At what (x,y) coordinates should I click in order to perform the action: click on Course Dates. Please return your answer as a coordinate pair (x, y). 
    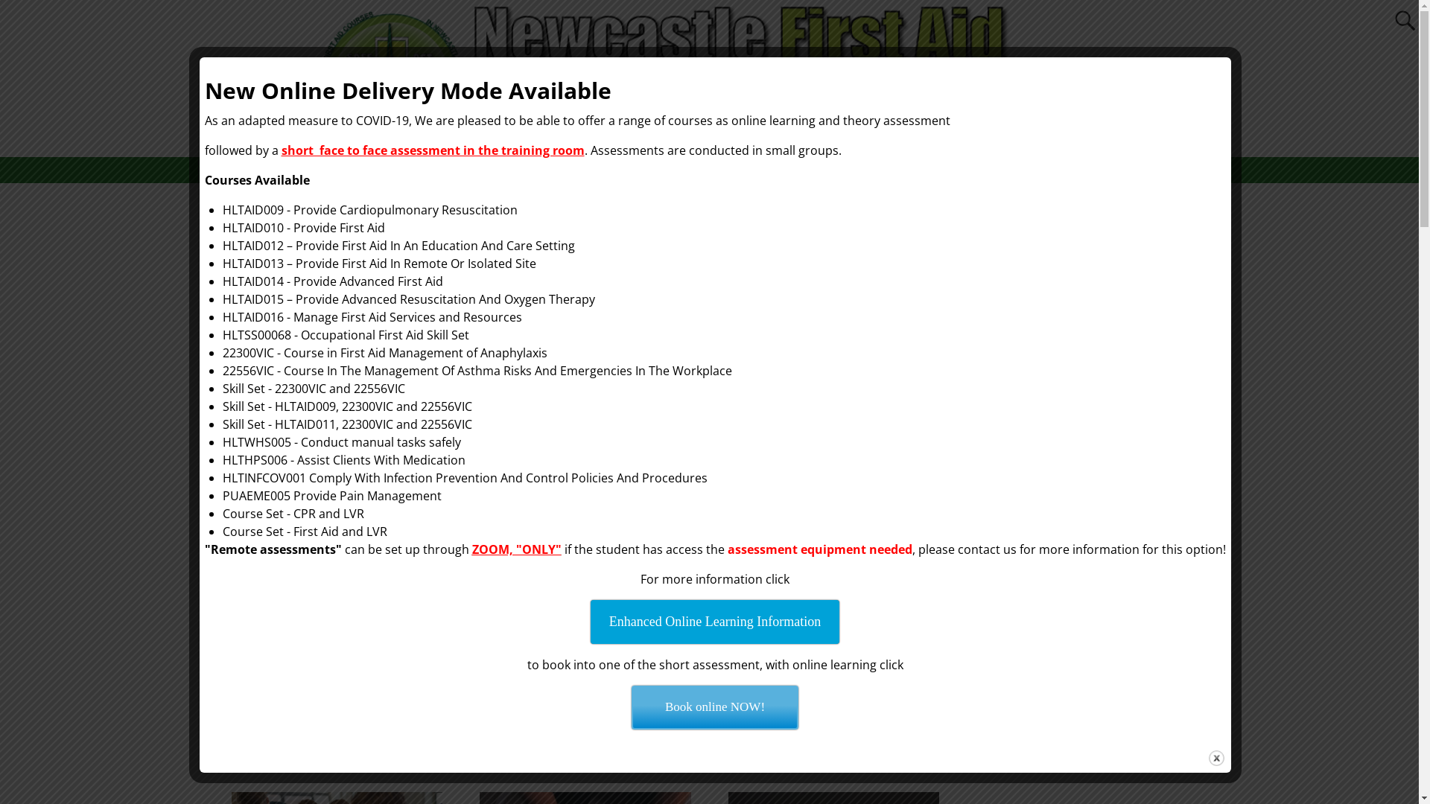
    Looking at the image, I should click on (645, 170).